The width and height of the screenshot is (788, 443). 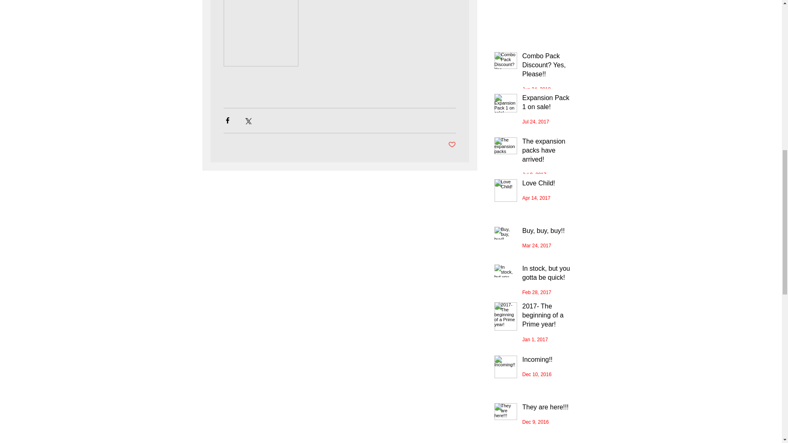 What do you see at coordinates (534, 175) in the screenshot?
I see `Jul 9, 2017` at bounding box center [534, 175].